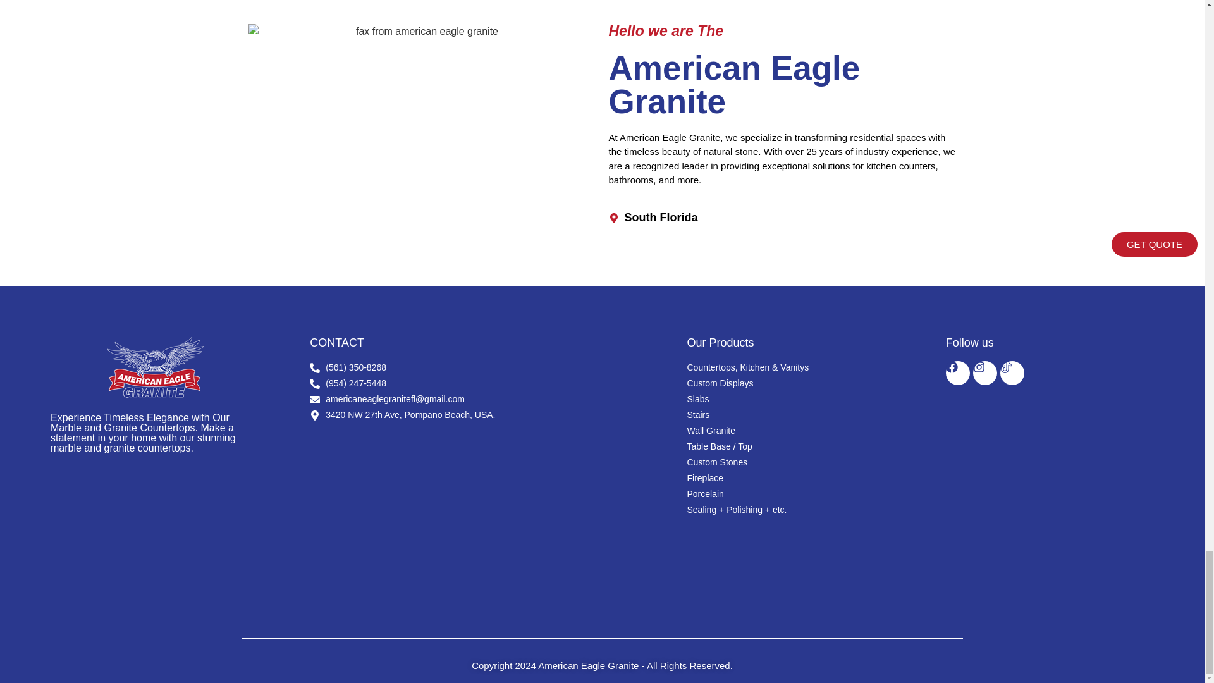  I want to click on South Florida, so click(782, 218).